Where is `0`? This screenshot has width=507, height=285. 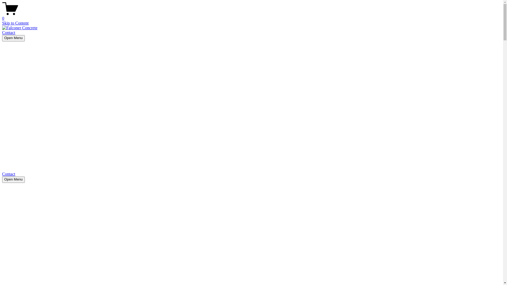
0 is located at coordinates (251, 16).